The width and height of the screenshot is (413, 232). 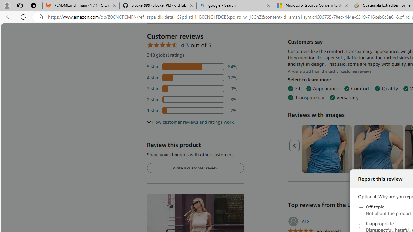 I want to click on 17 percent of reviews have 4 stars, so click(x=192, y=78).